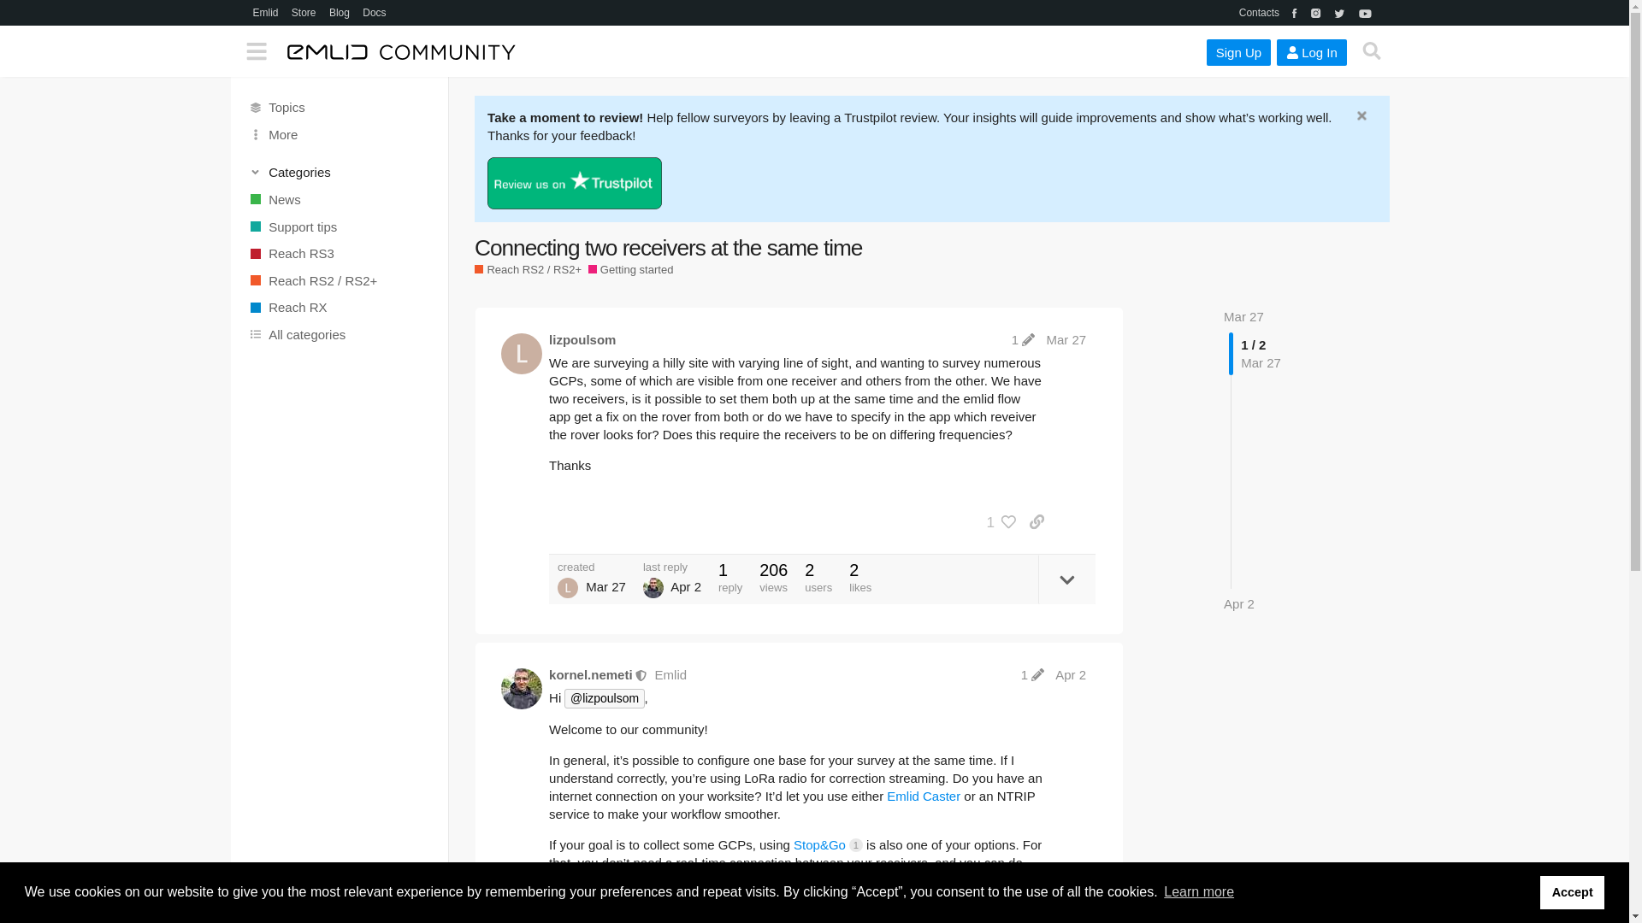 The height and width of the screenshot is (923, 1642). What do you see at coordinates (340, 134) in the screenshot?
I see `More` at bounding box center [340, 134].